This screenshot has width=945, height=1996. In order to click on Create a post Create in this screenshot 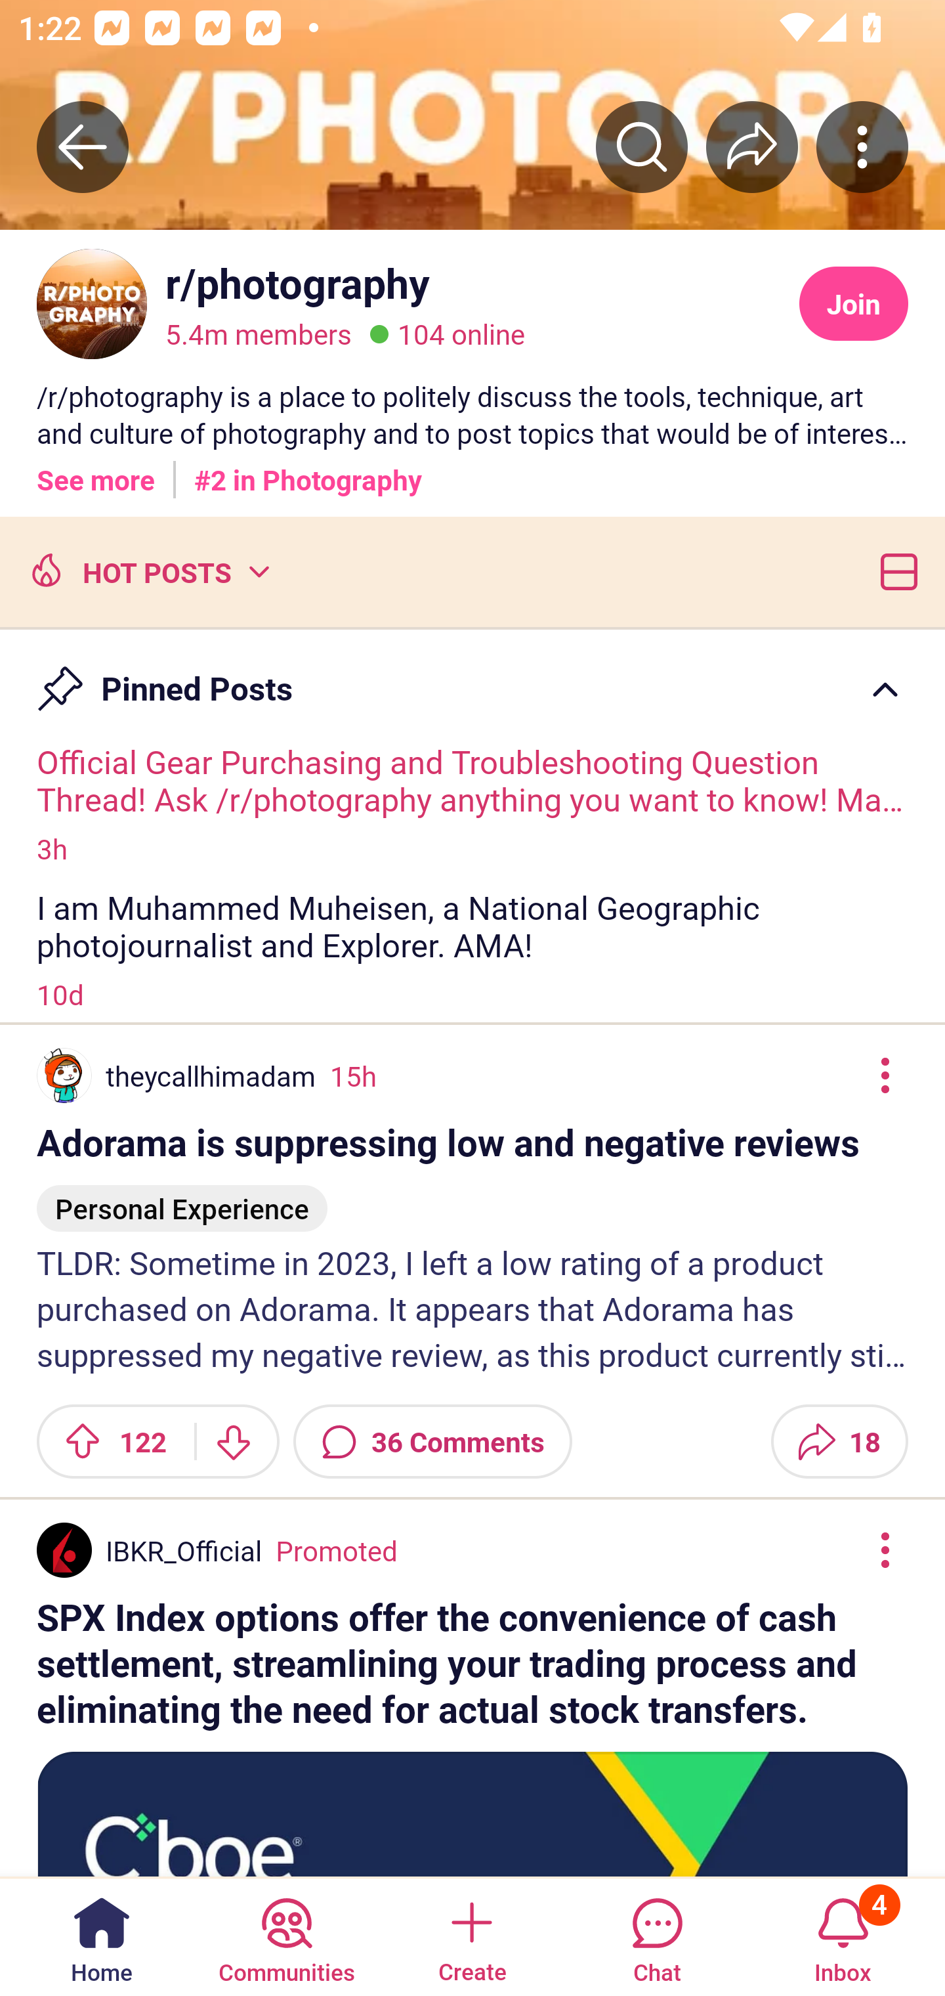, I will do `click(471, 1936)`.